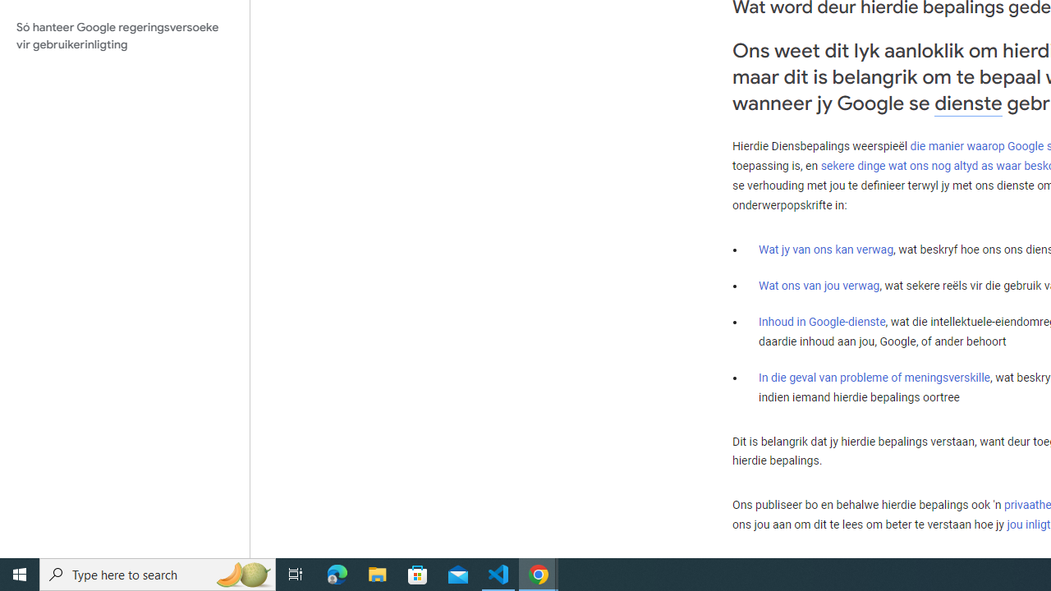 This screenshot has width=1051, height=591. Describe the element at coordinates (826, 250) in the screenshot. I see `Wat jy van ons kan verwag` at that location.